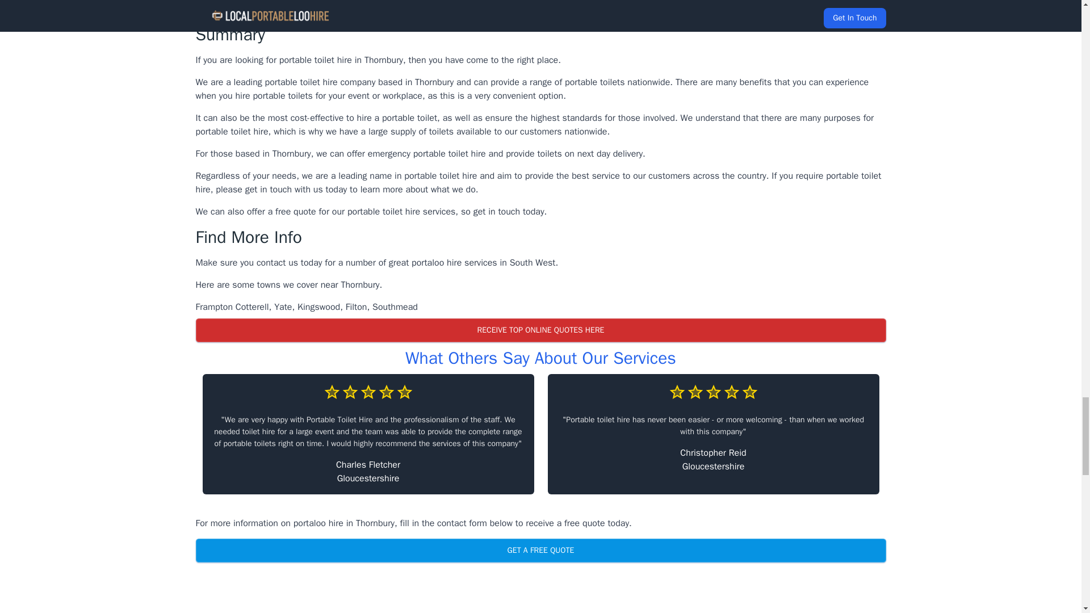 The height and width of the screenshot is (613, 1090). Describe the element at coordinates (283, 306) in the screenshot. I see `Yate` at that location.